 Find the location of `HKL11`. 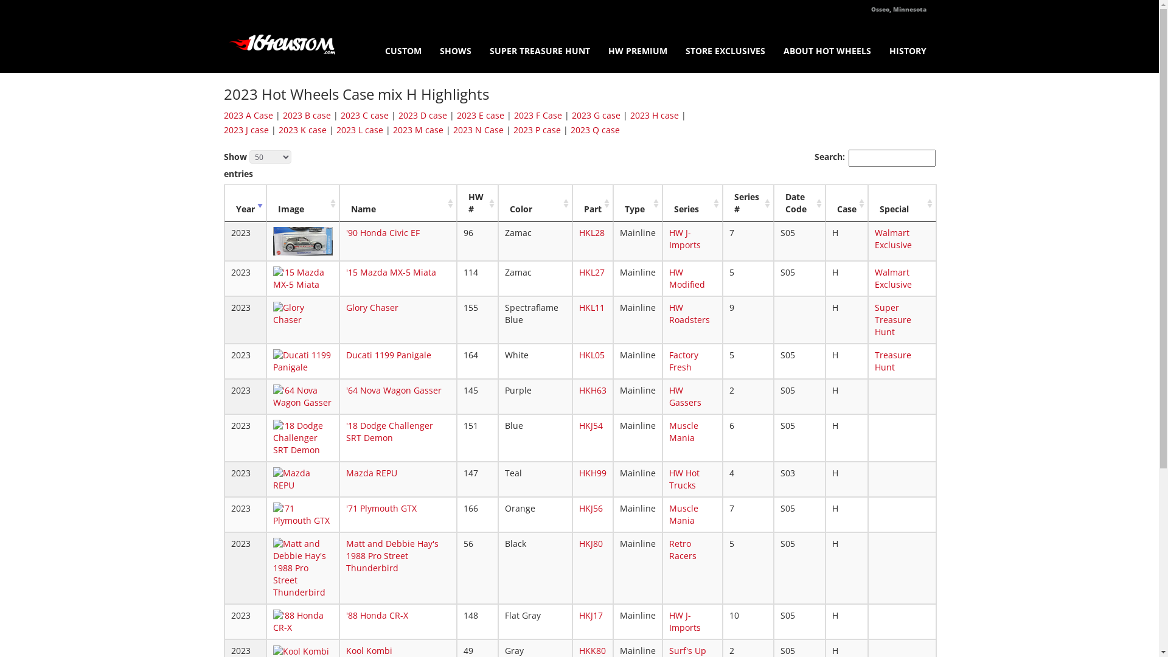

HKL11 is located at coordinates (592, 308).